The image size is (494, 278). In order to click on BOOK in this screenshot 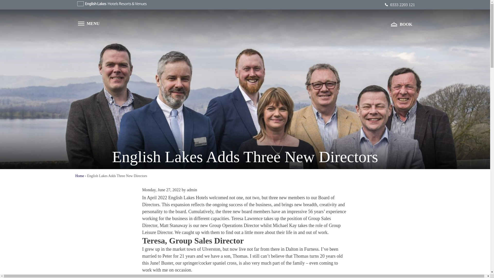, I will do `click(243, 169)`.